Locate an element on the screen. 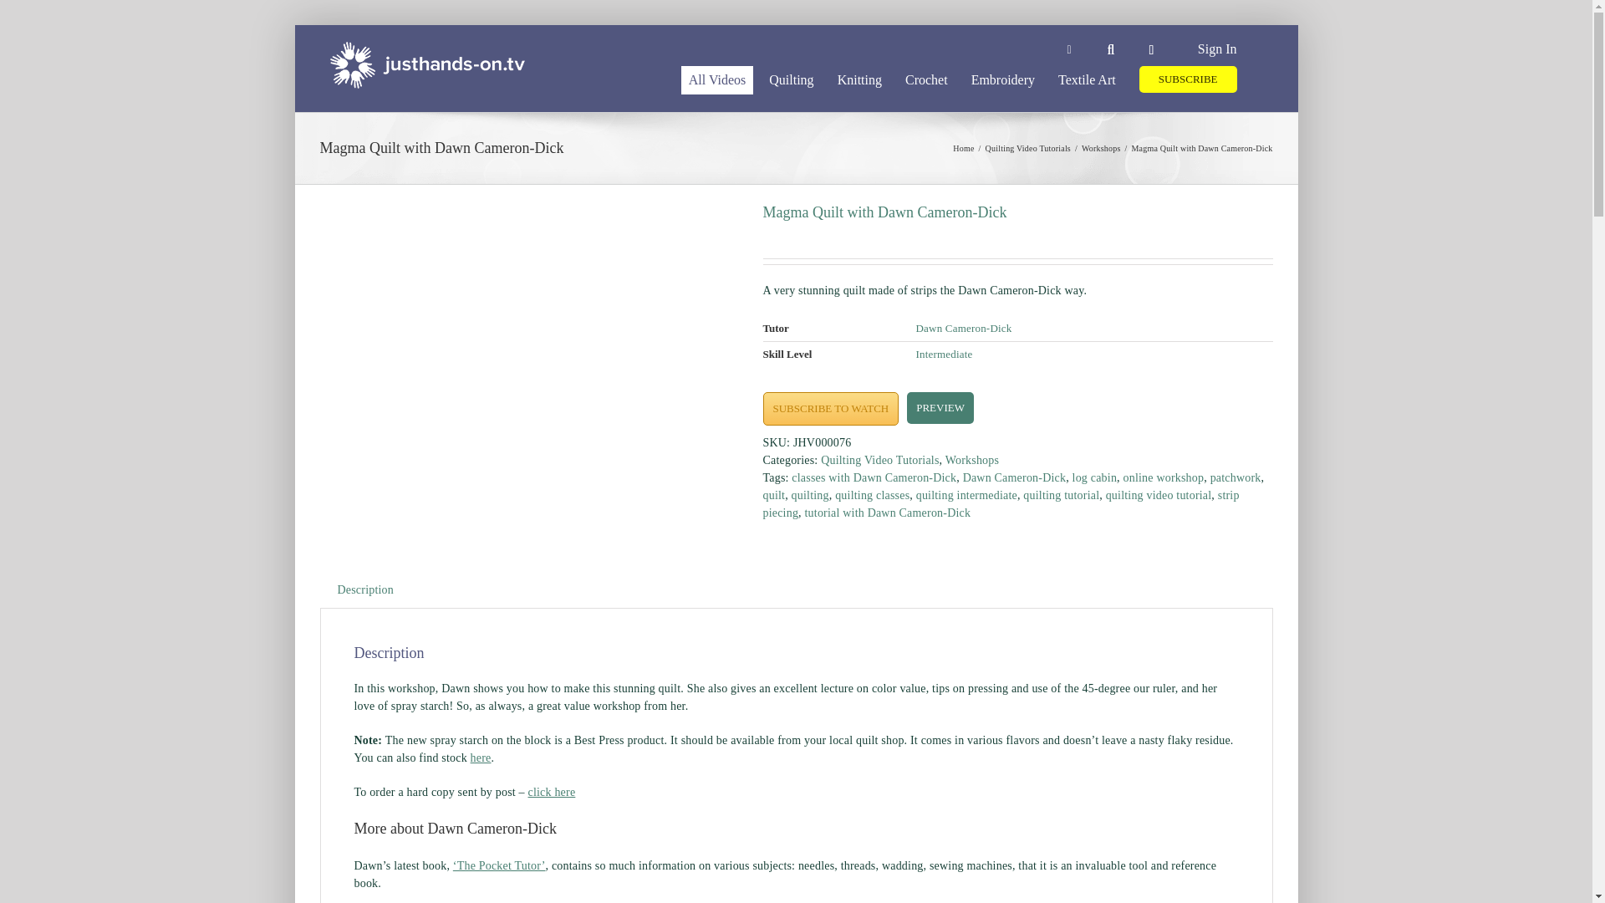 The width and height of the screenshot is (1605, 903). Quilting is located at coordinates (791, 79).